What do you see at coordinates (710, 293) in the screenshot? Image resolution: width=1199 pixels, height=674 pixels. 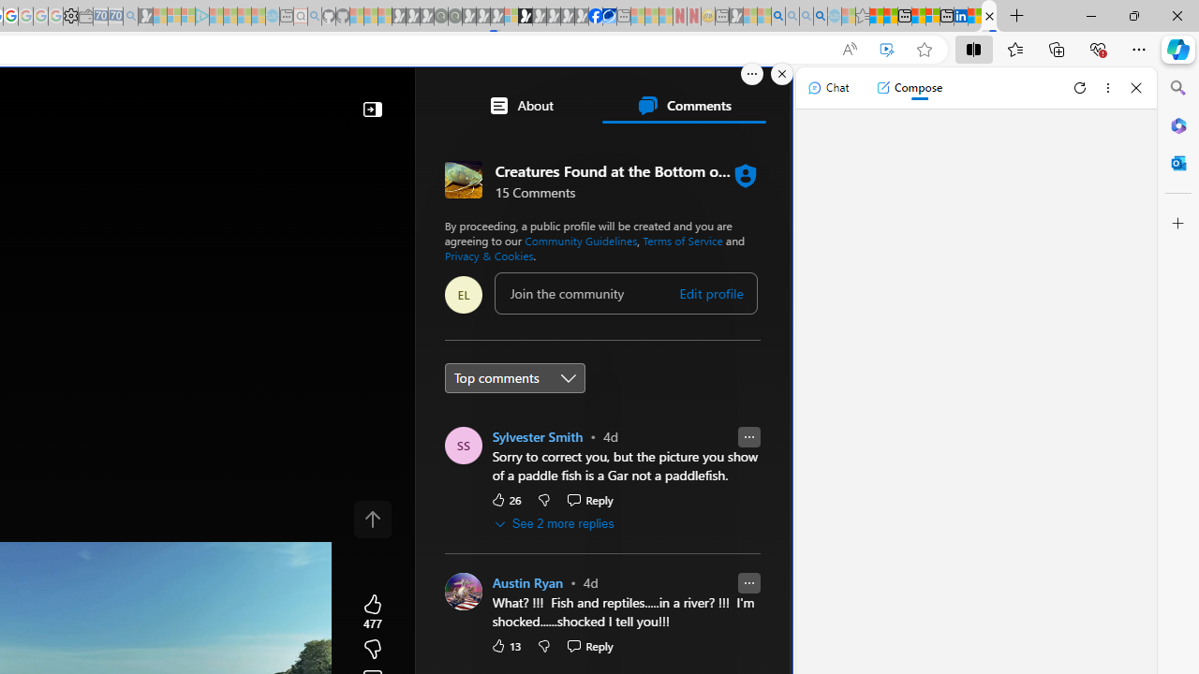 I see `Edit profile` at bounding box center [710, 293].